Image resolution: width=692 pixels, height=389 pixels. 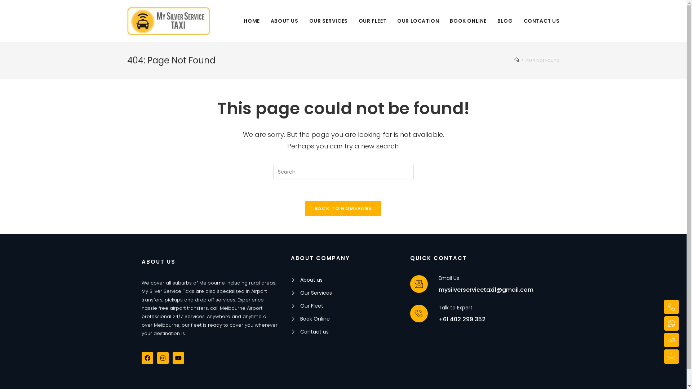 What do you see at coordinates (468, 21) in the screenshot?
I see `BOOK ONLINE` at bounding box center [468, 21].